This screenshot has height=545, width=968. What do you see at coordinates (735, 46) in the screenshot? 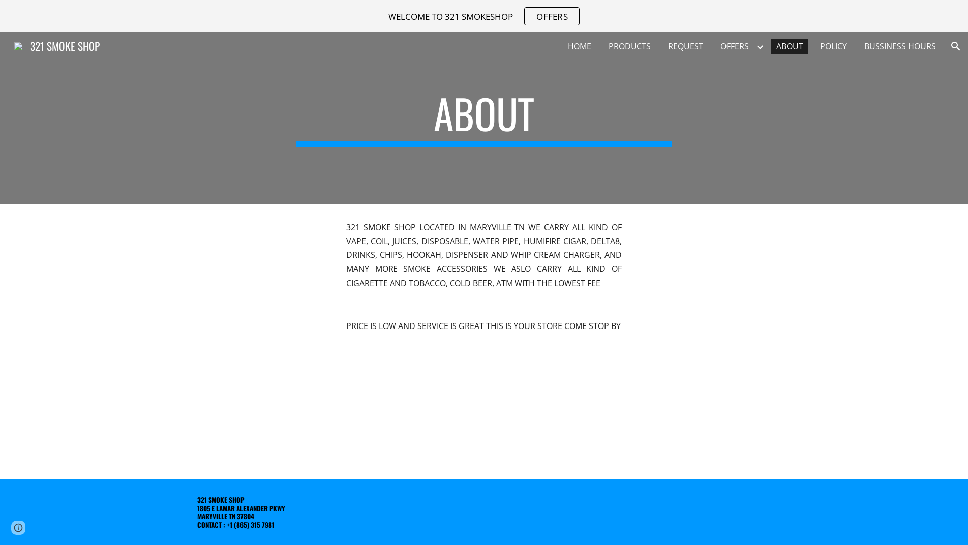
I see `OFFERS` at bounding box center [735, 46].